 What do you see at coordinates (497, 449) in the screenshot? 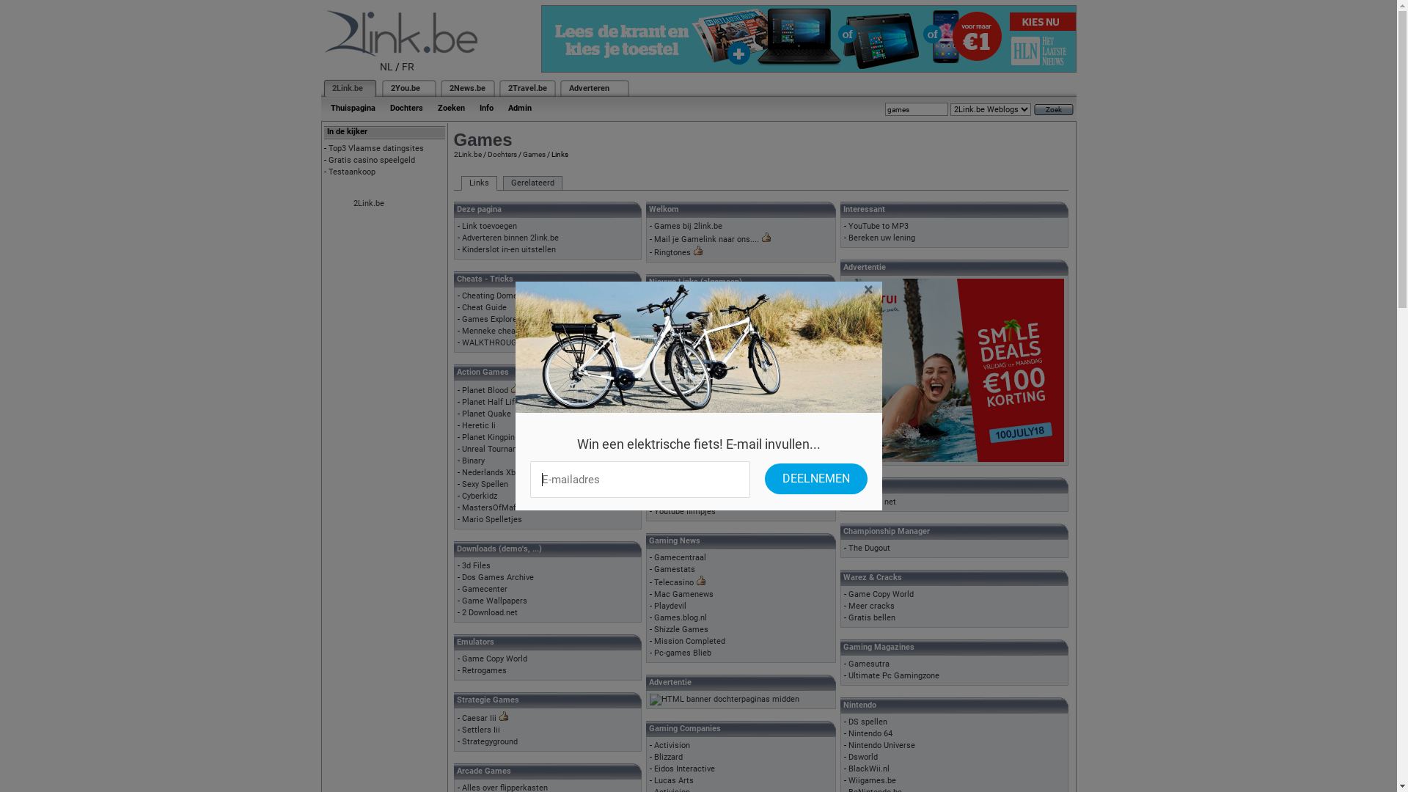
I see `Unreal Tournament` at bounding box center [497, 449].